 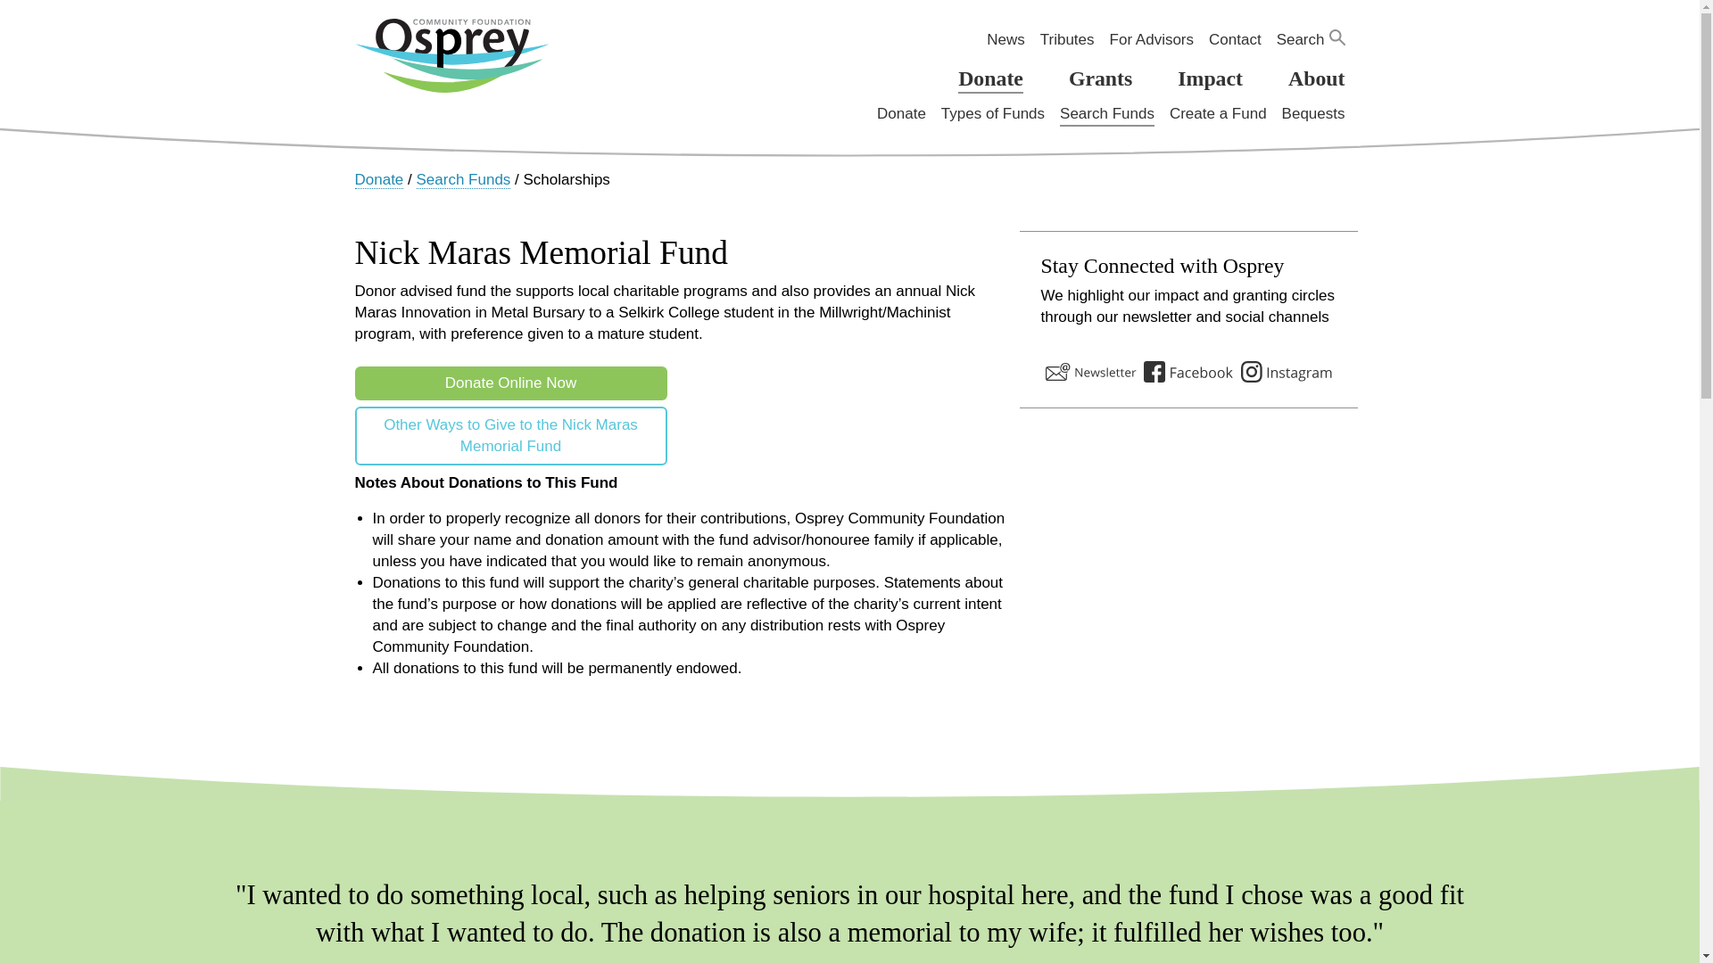 I want to click on Types of Funds, so click(x=992, y=114).